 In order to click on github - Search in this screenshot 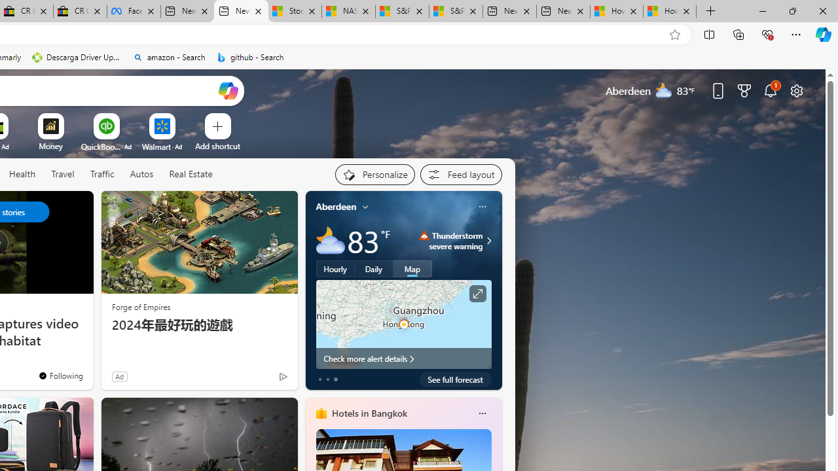, I will do `click(250, 58)`.